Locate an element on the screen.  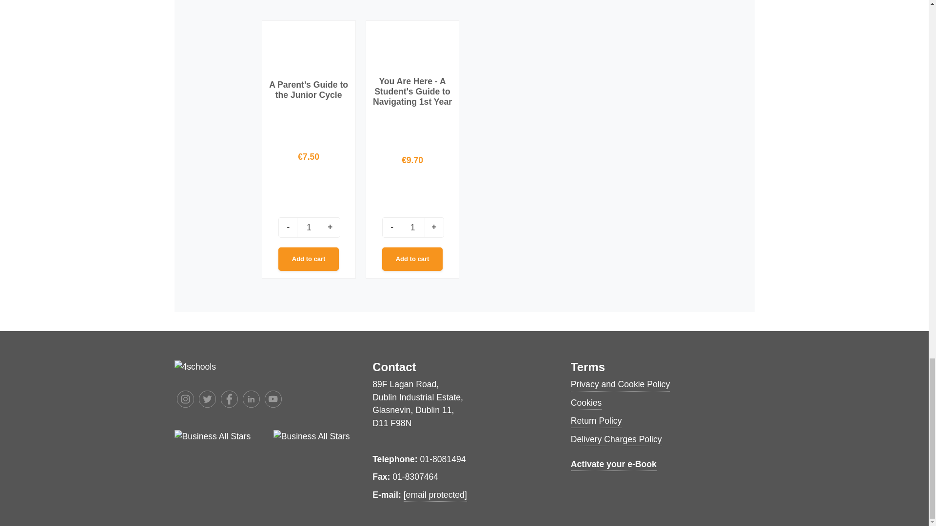
Follow us on YouTube is located at coordinates (273, 399).